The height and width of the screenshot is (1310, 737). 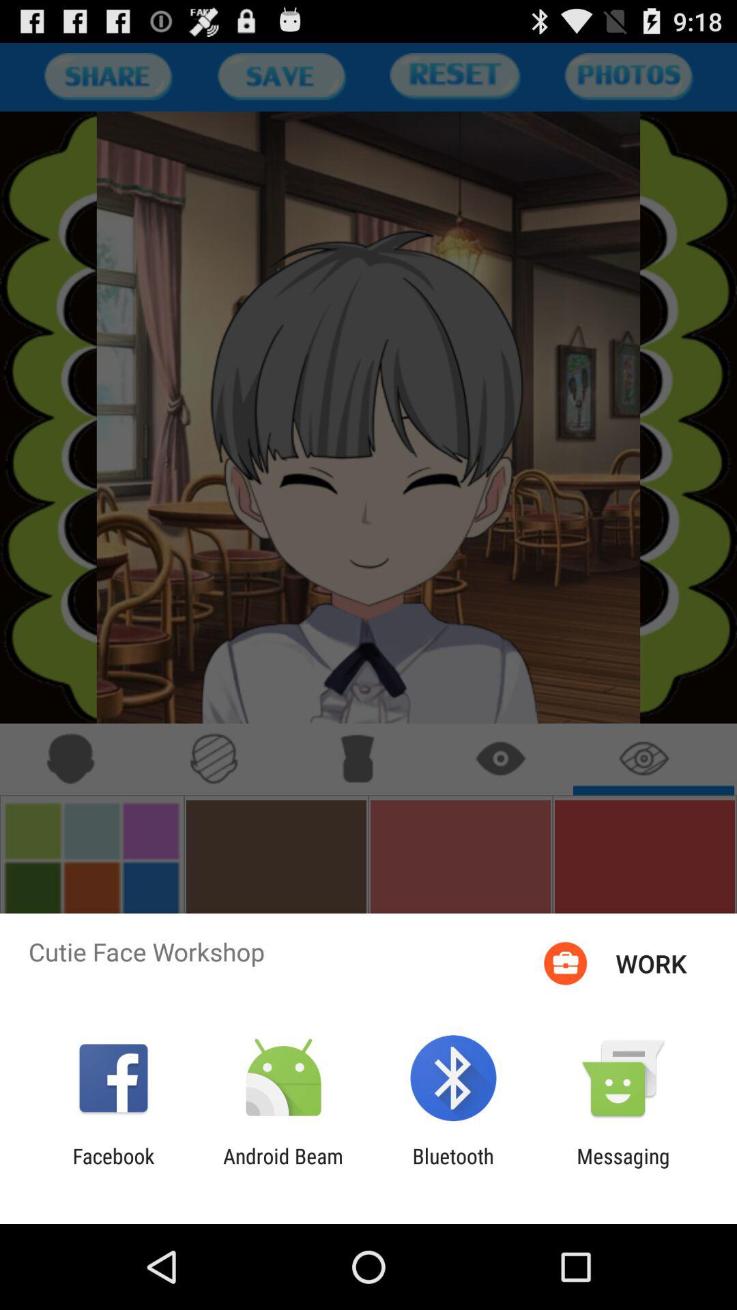 I want to click on turn off icon to the left of bluetooth item, so click(x=283, y=1168).